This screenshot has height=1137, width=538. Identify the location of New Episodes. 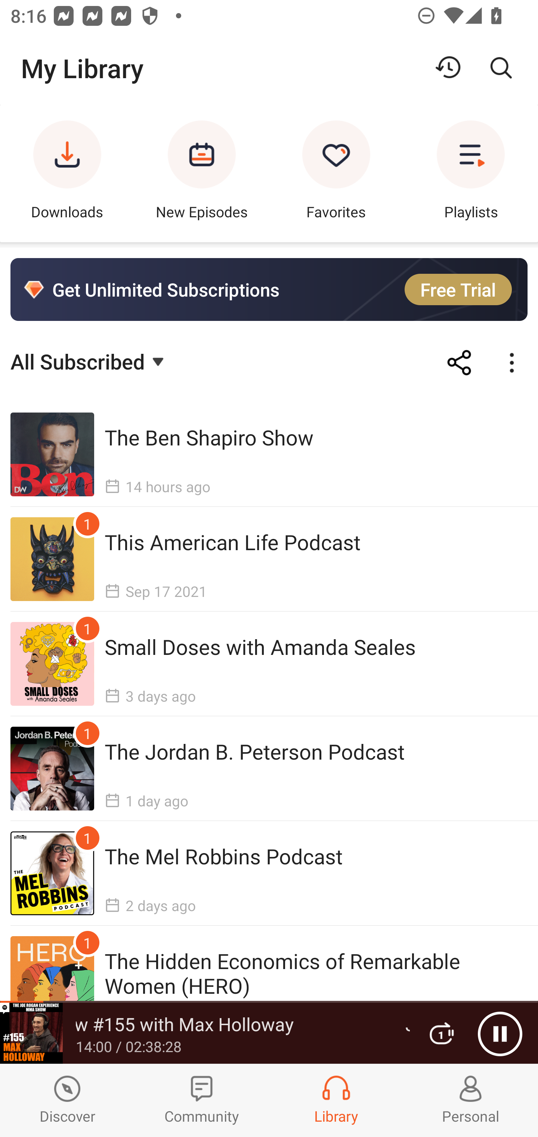
(202, 173).